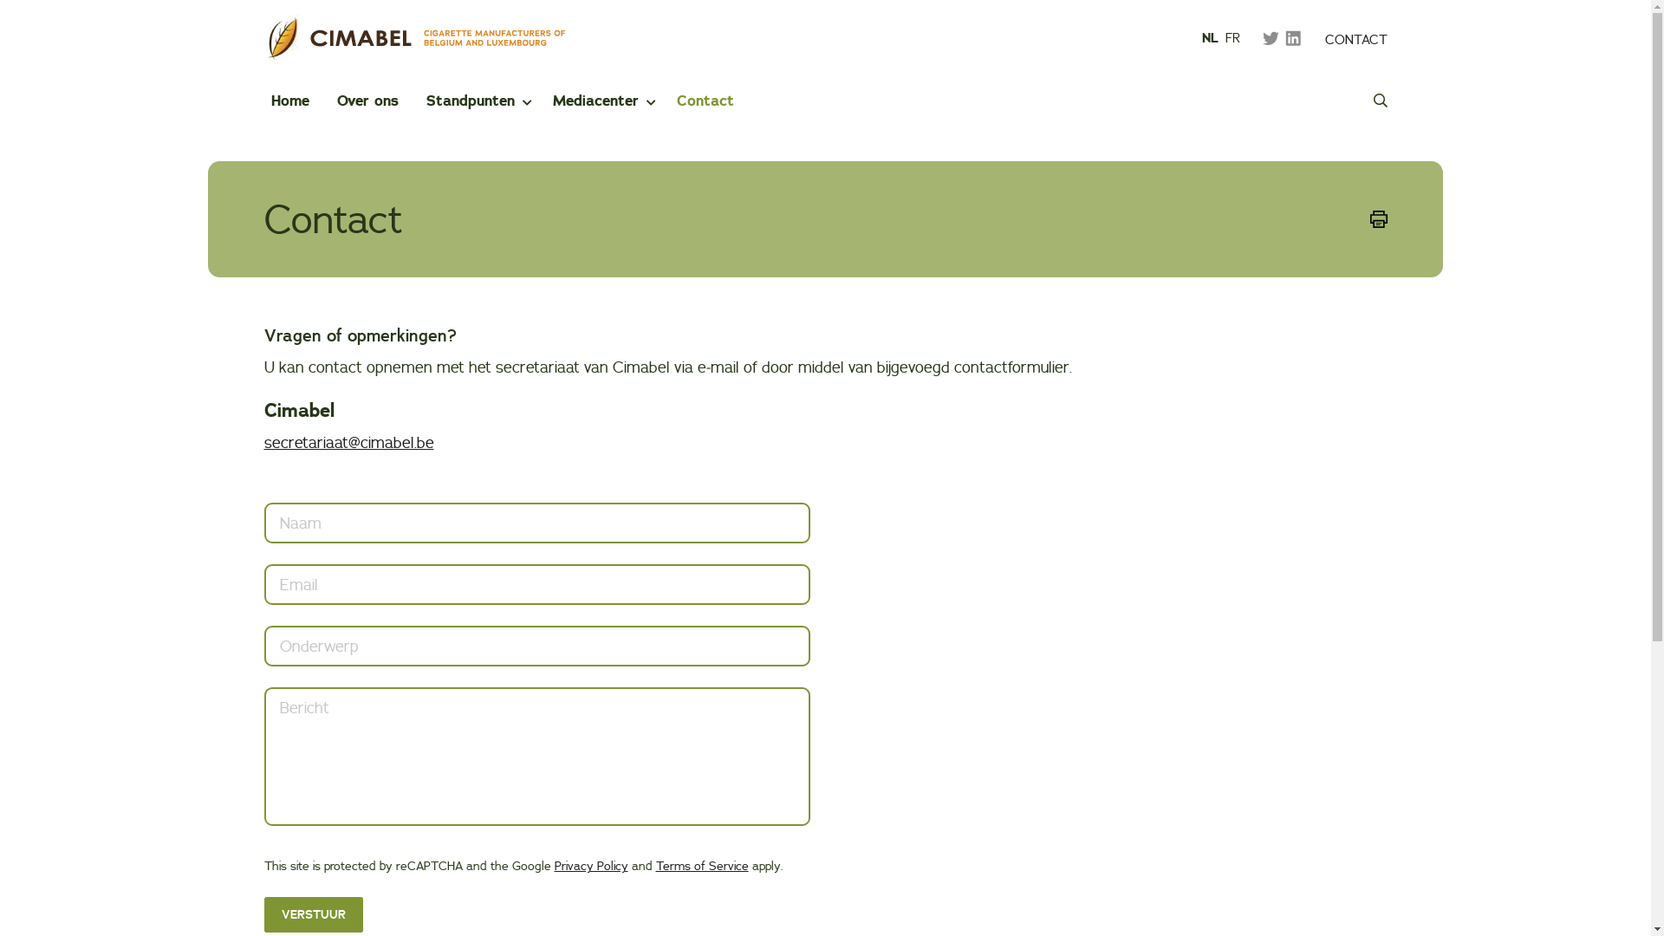 The image size is (1664, 936). Describe the element at coordinates (1271, 38) in the screenshot. I see `TWITTER` at that location.